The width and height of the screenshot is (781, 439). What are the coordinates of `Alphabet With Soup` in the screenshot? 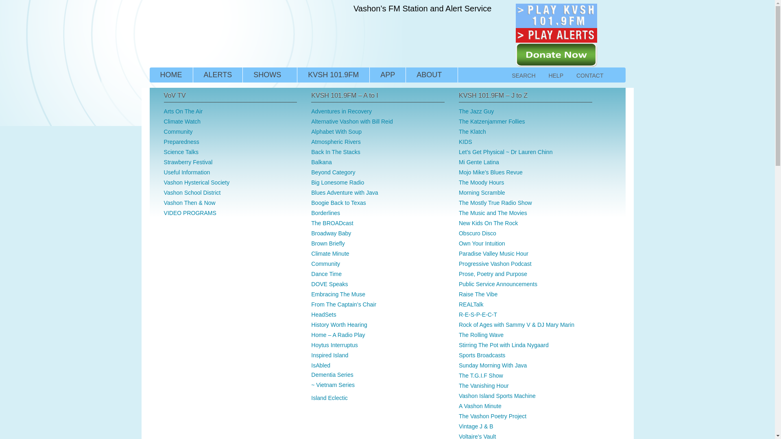 It's located at (336, 132).